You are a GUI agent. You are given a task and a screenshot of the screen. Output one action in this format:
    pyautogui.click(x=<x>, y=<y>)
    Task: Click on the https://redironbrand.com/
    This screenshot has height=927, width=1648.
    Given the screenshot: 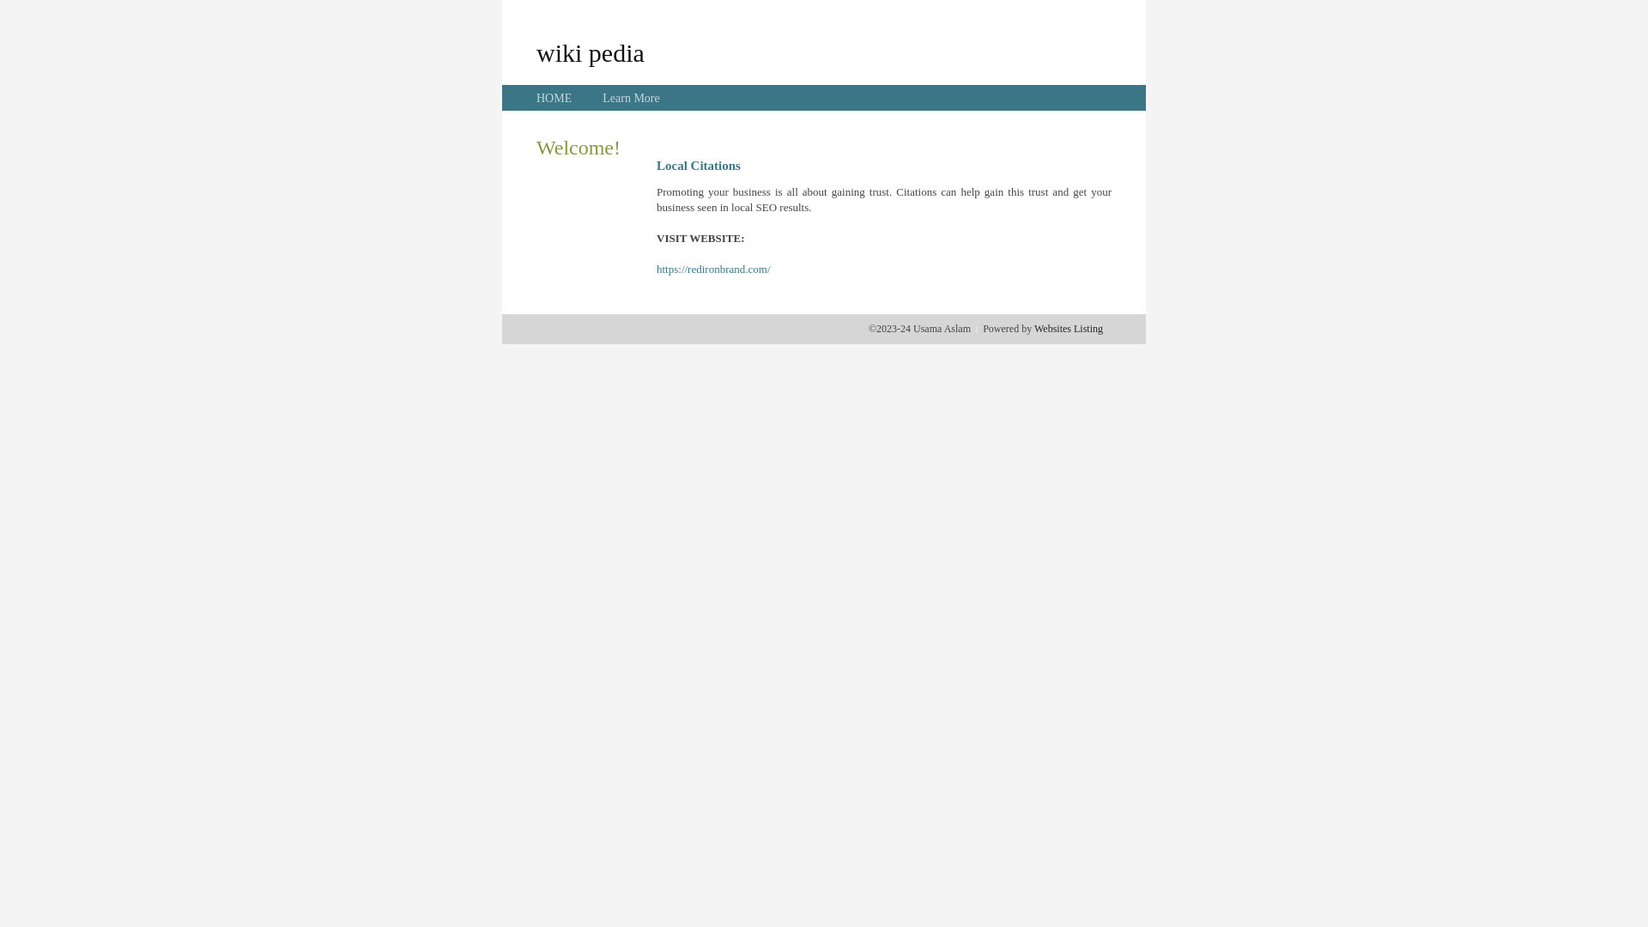 What is the action you would take?
    pyautogui.click(x=714, y=270)
    